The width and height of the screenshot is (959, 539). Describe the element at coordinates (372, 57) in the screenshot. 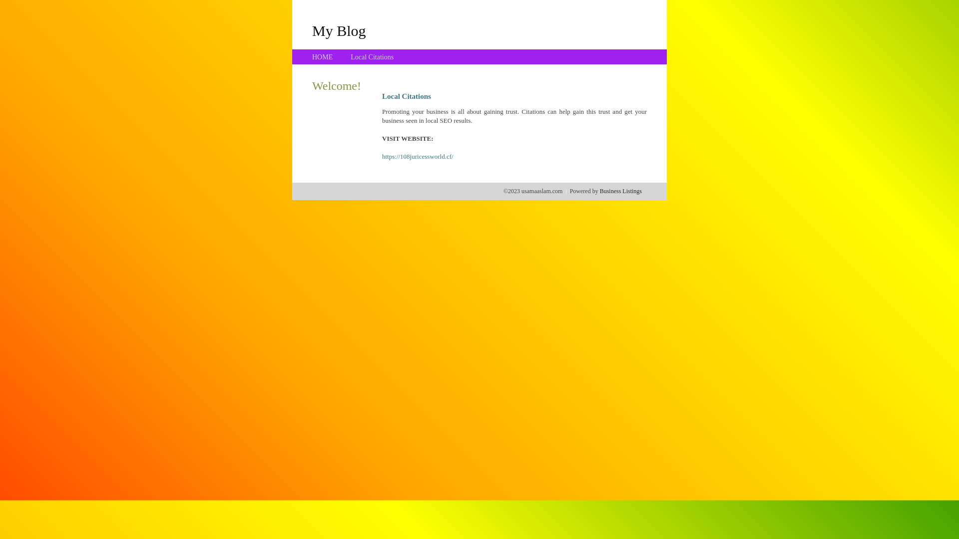

I see `Local Citations` at that location.